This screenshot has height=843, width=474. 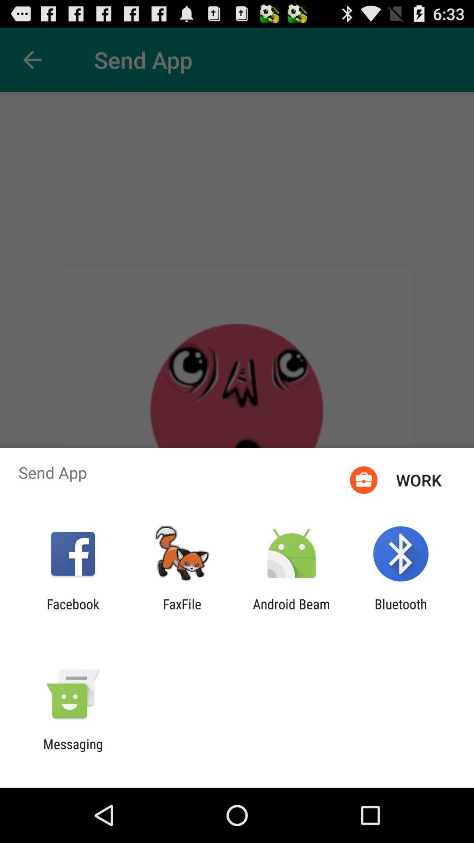 I want to click on choose the bluetooth app, so click(x=400, y=612).